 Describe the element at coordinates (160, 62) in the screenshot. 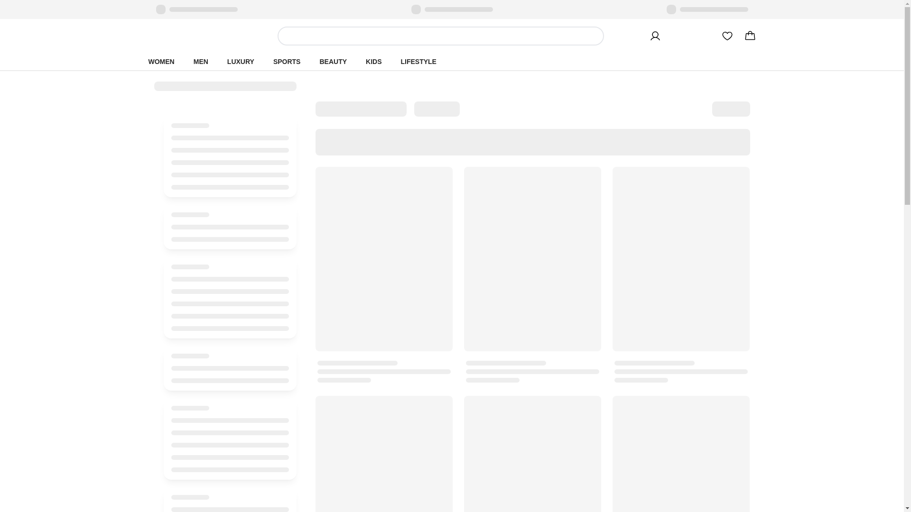

I see `WOMEN` at that location.